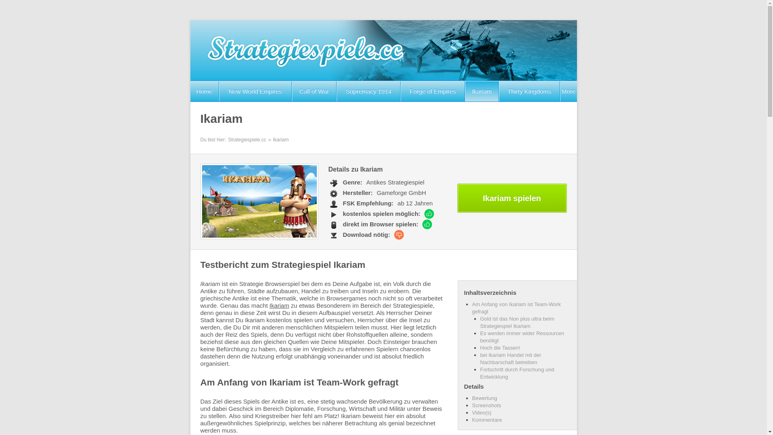 The width and height of the screenshot is (773, 435). What do you see at coordinates (486, 405) in the screenshot?
I see `Screenshots` at bounding box center [486, 405].